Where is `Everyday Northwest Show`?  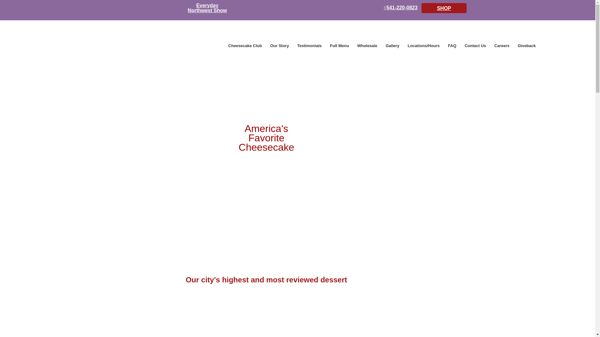
Everyday Northwest Show is located at coordinates (207, 8).